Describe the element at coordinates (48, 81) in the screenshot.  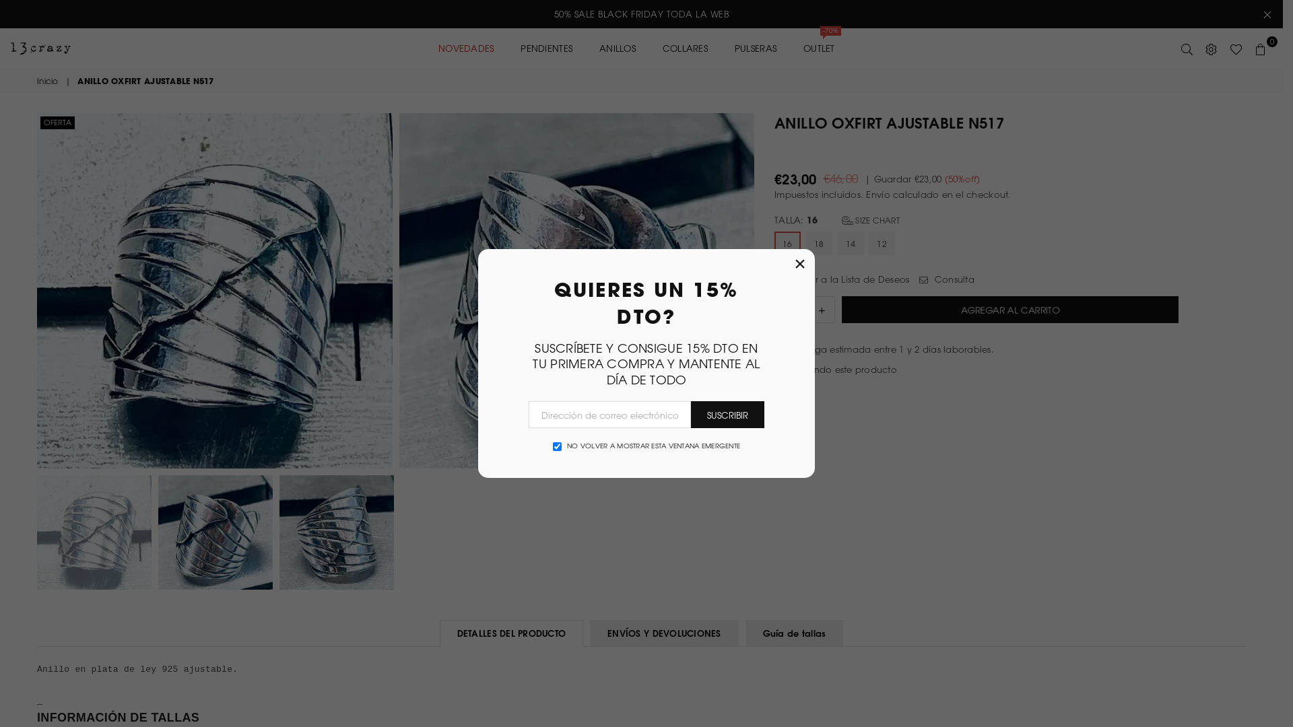
I see `Inicio` at that location.